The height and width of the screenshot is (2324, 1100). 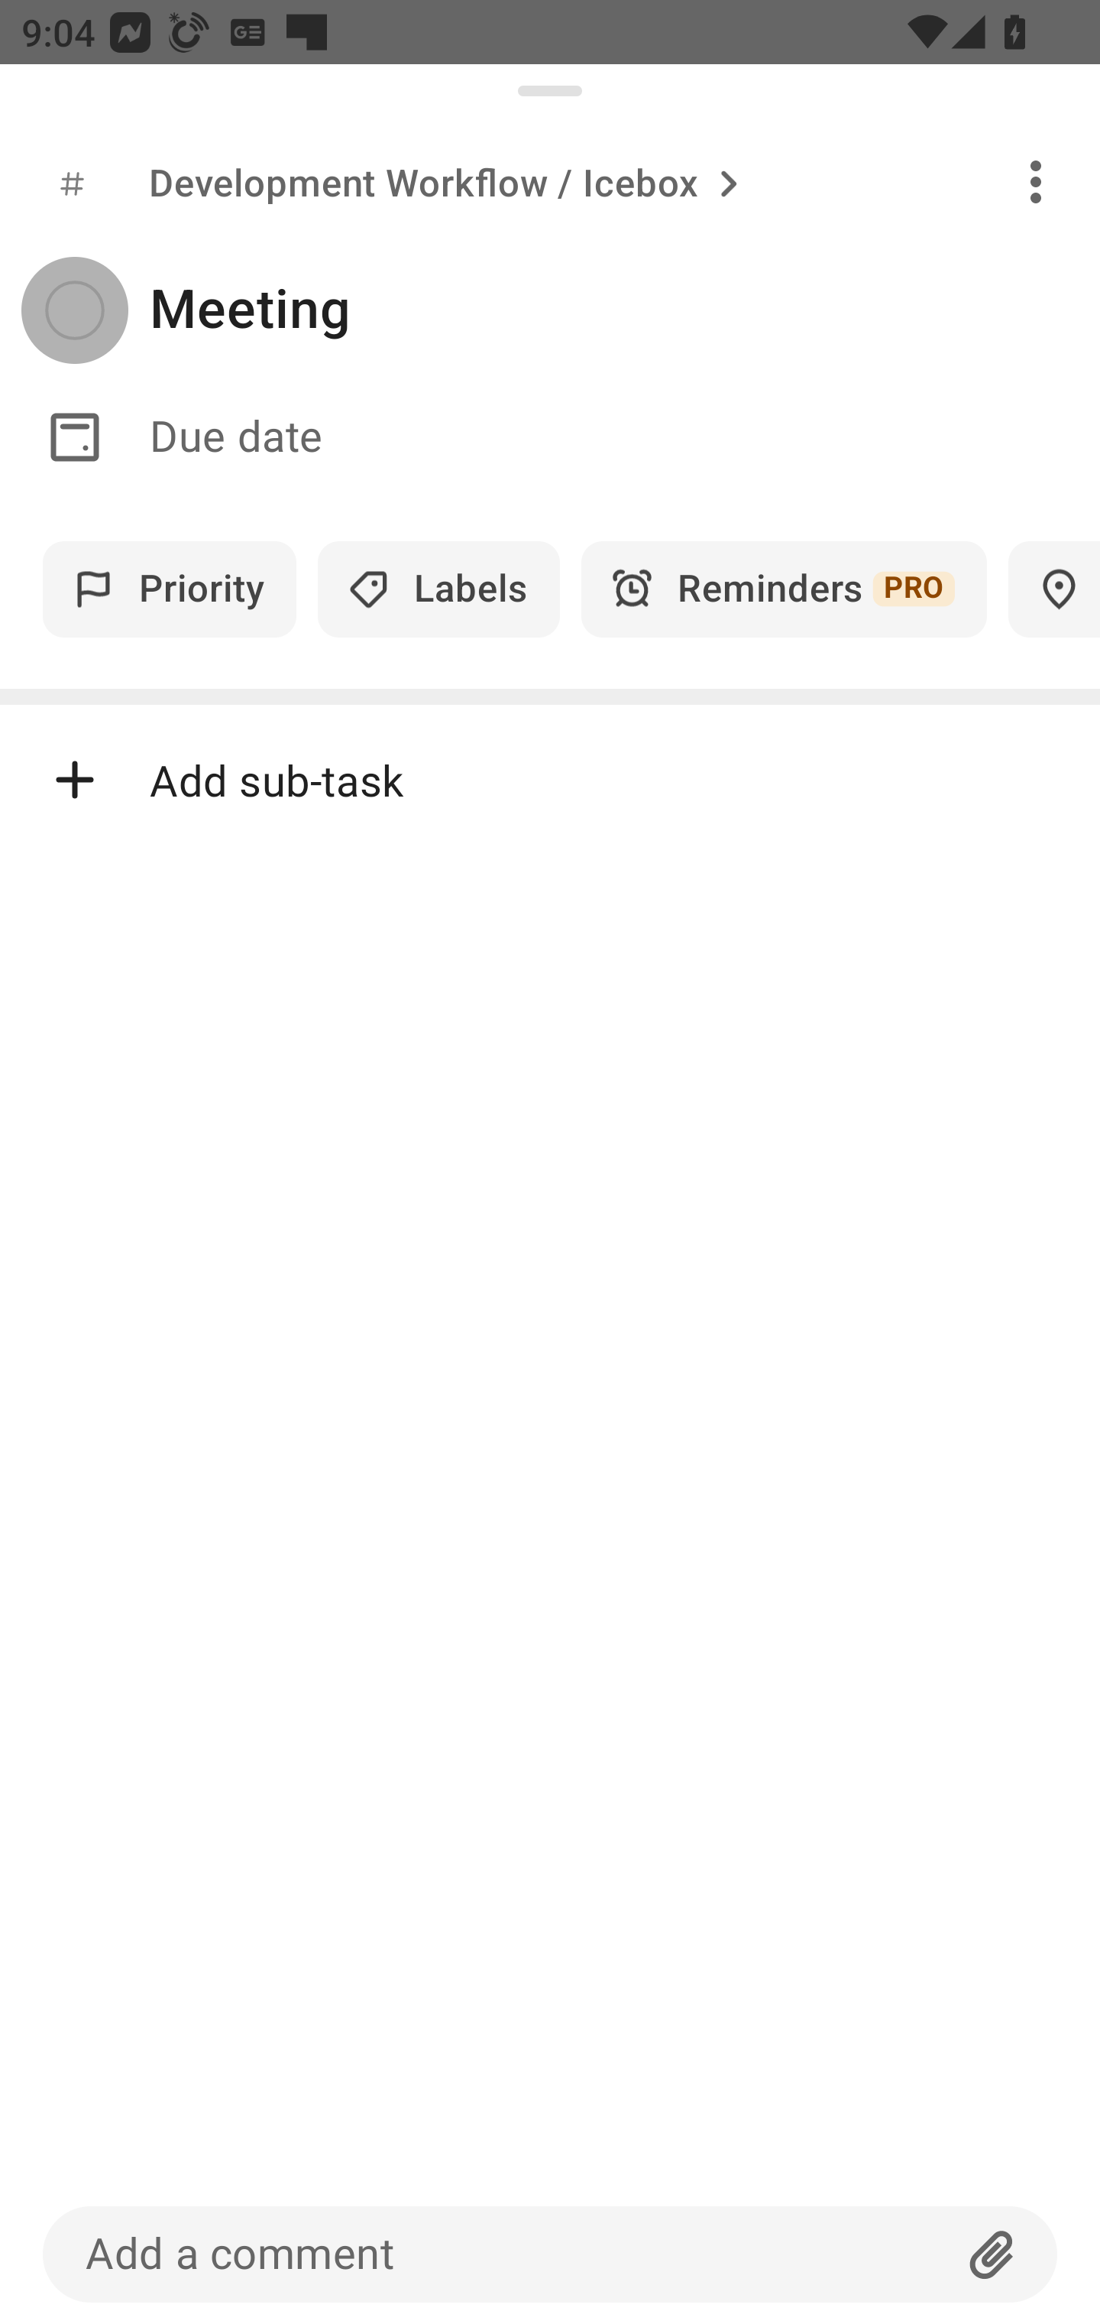 What do you see at coordinates (550, 437) in the screenshot?
I see `Date Due date` at bounding box center [550, 437].